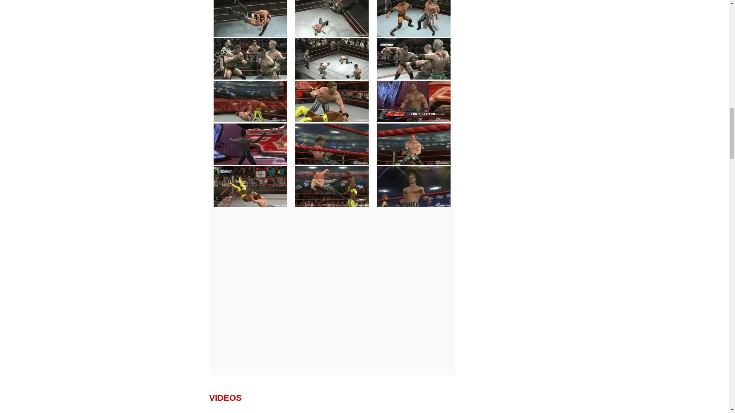  I want to click on 0, so click(332, 59).